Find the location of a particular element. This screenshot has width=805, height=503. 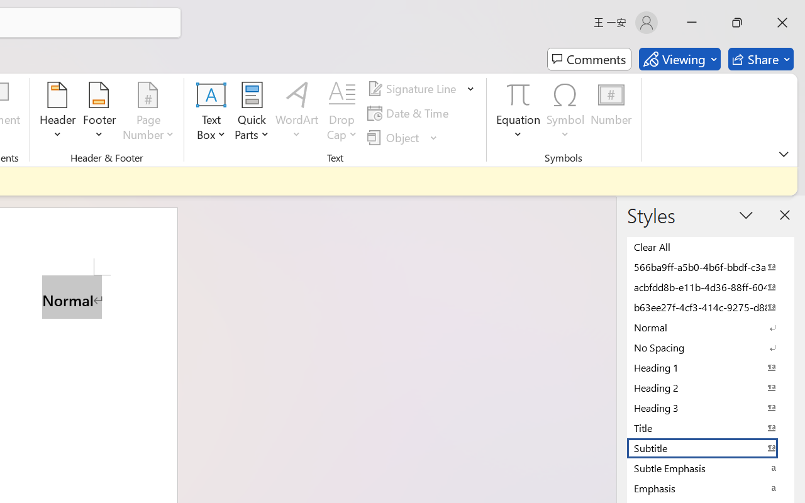

Heading 2 is located at coordinates (711, 387).